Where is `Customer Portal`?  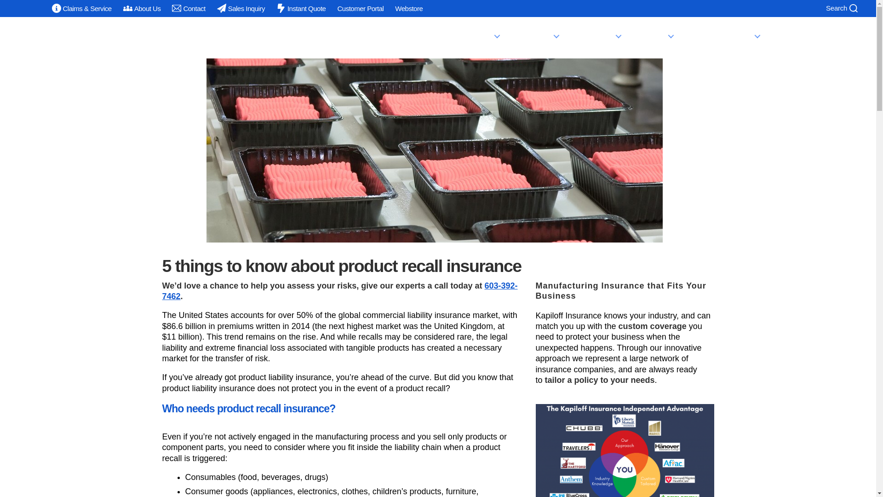
Customer Portal is located at coordinates (189, 8).